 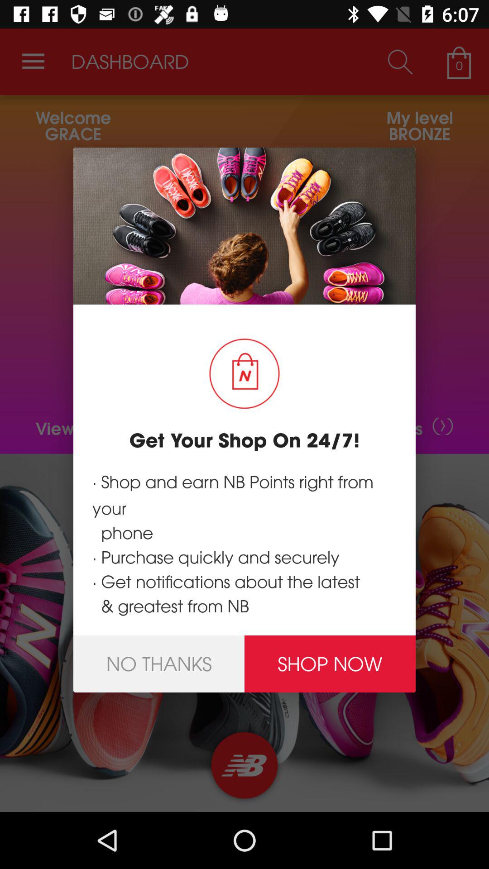 I want to click on jump to the shop now, so click(x=330, y=664).